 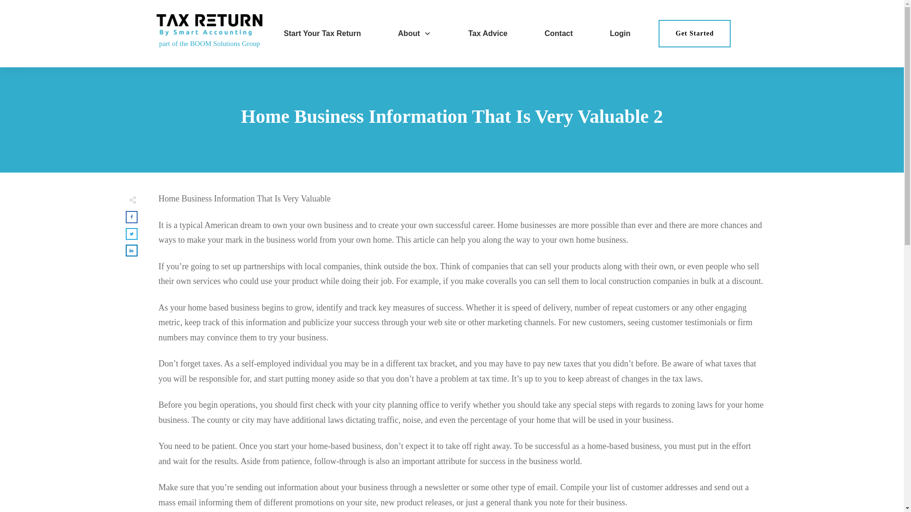 I want to click on Login, so click(x=620, y=34).